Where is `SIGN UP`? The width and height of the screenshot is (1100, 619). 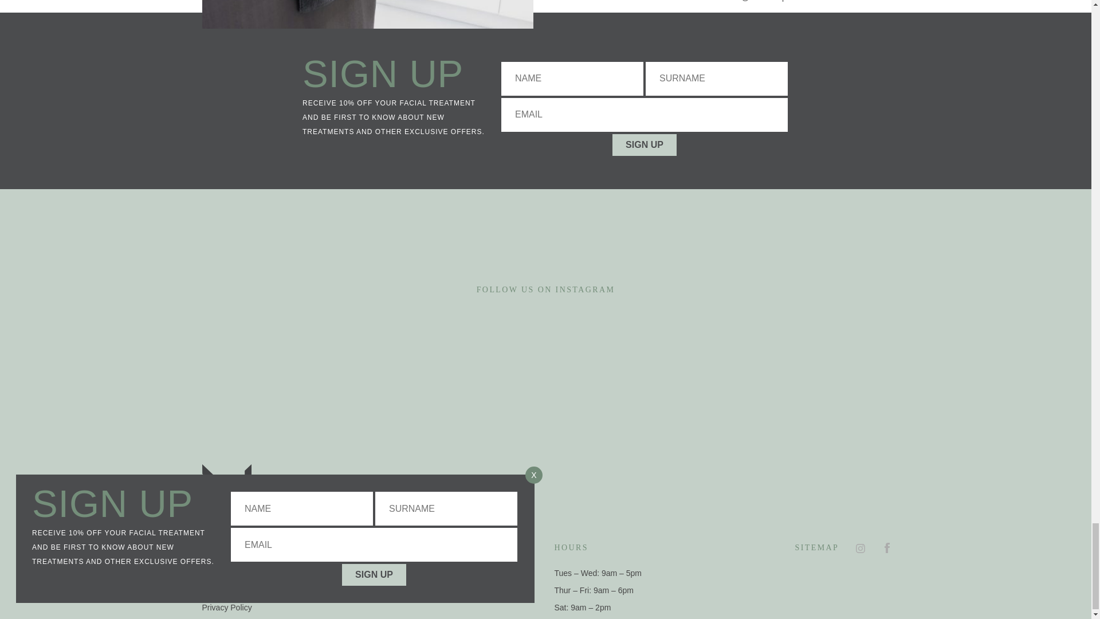
SIGN UP is located at coordinates (644, 145).